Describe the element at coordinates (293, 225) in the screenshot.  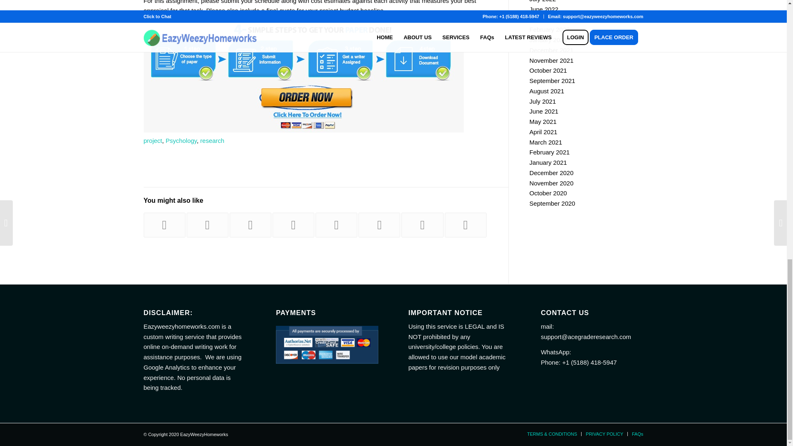
I see `Psychology discussion and replies` at that location.